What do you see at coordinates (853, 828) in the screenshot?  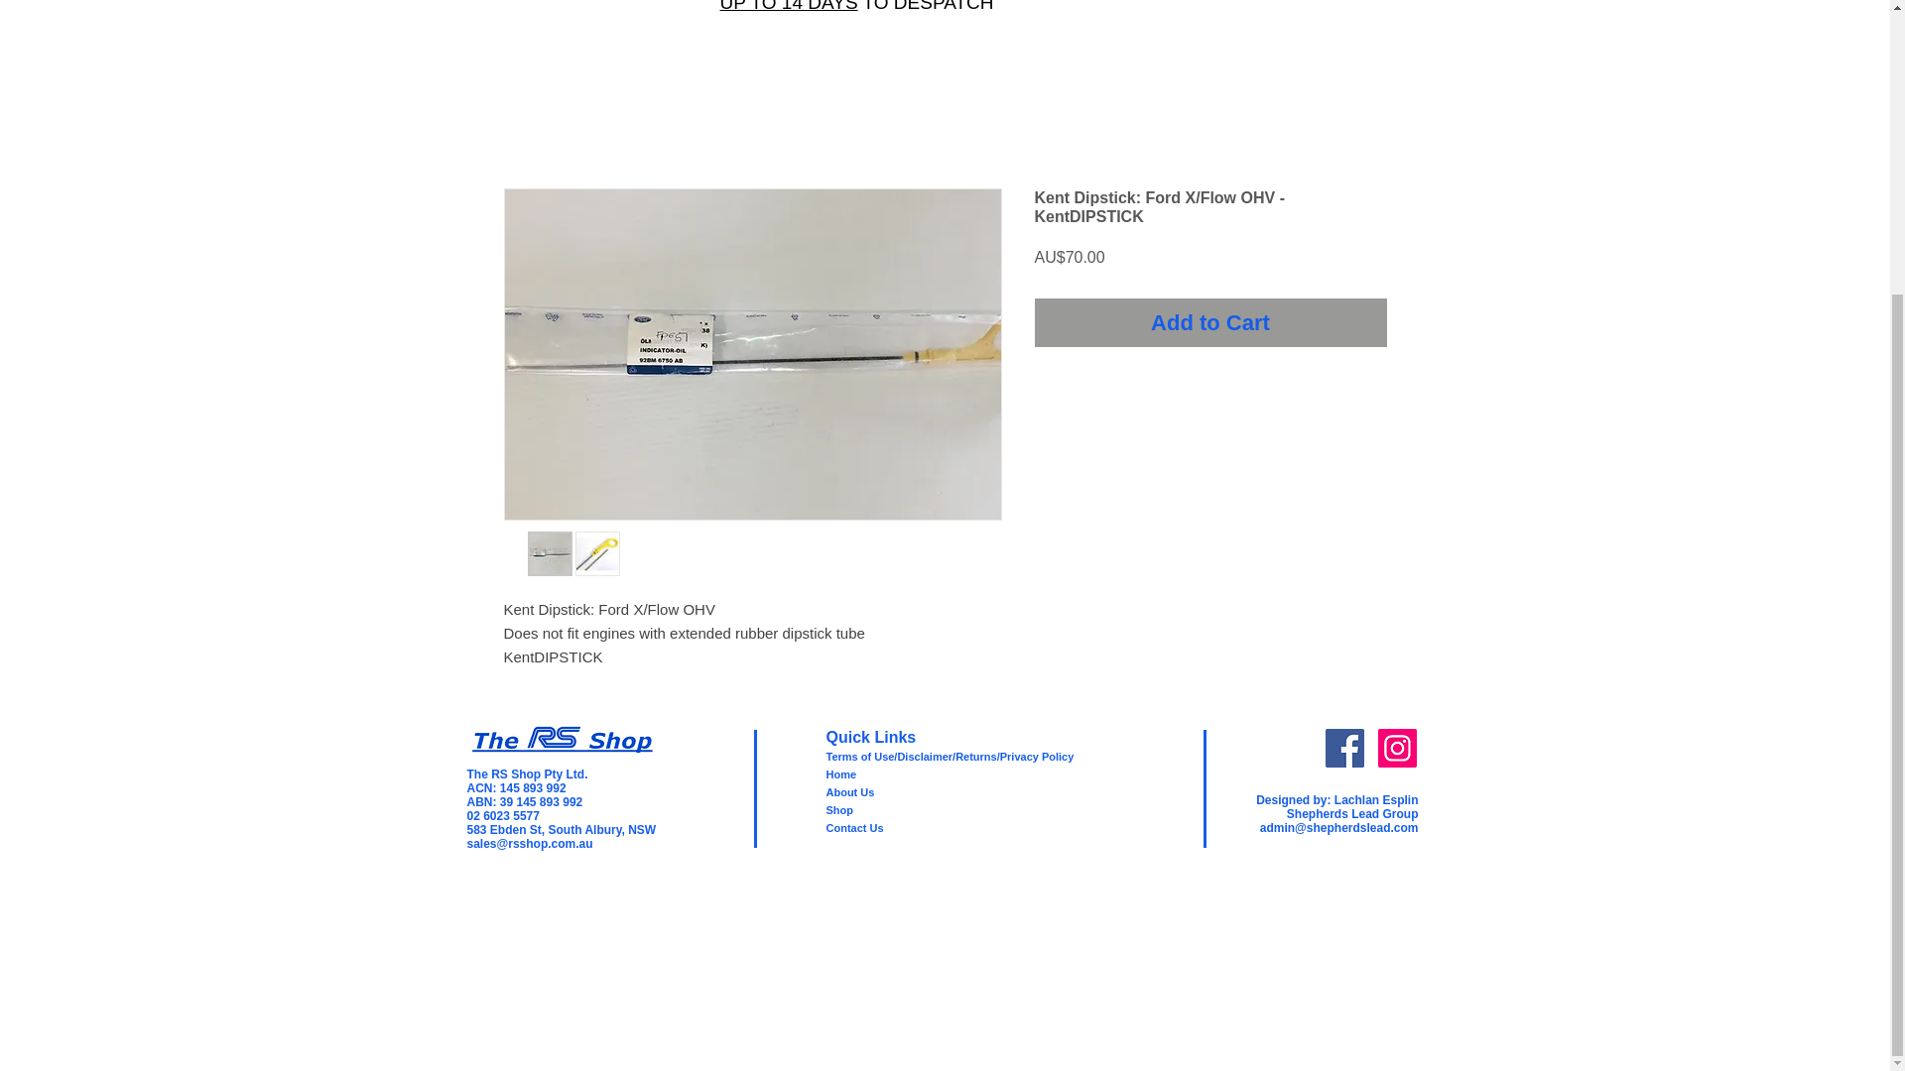 I see `Contact Us` at bounding box center [853, 828].